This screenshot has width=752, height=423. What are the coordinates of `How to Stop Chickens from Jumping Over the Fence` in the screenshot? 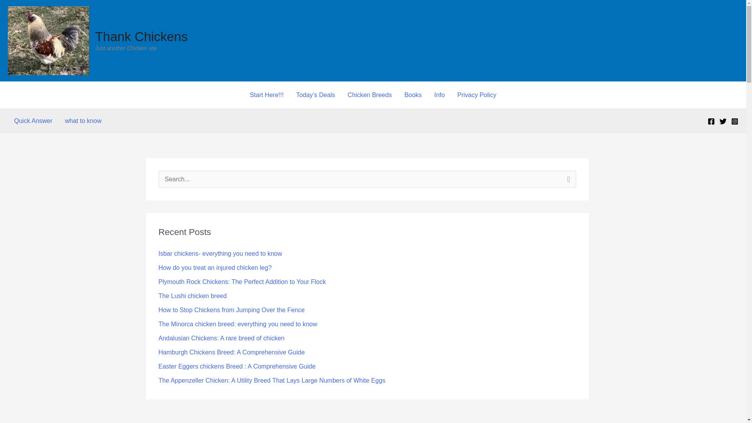 It's located at (231, 310).